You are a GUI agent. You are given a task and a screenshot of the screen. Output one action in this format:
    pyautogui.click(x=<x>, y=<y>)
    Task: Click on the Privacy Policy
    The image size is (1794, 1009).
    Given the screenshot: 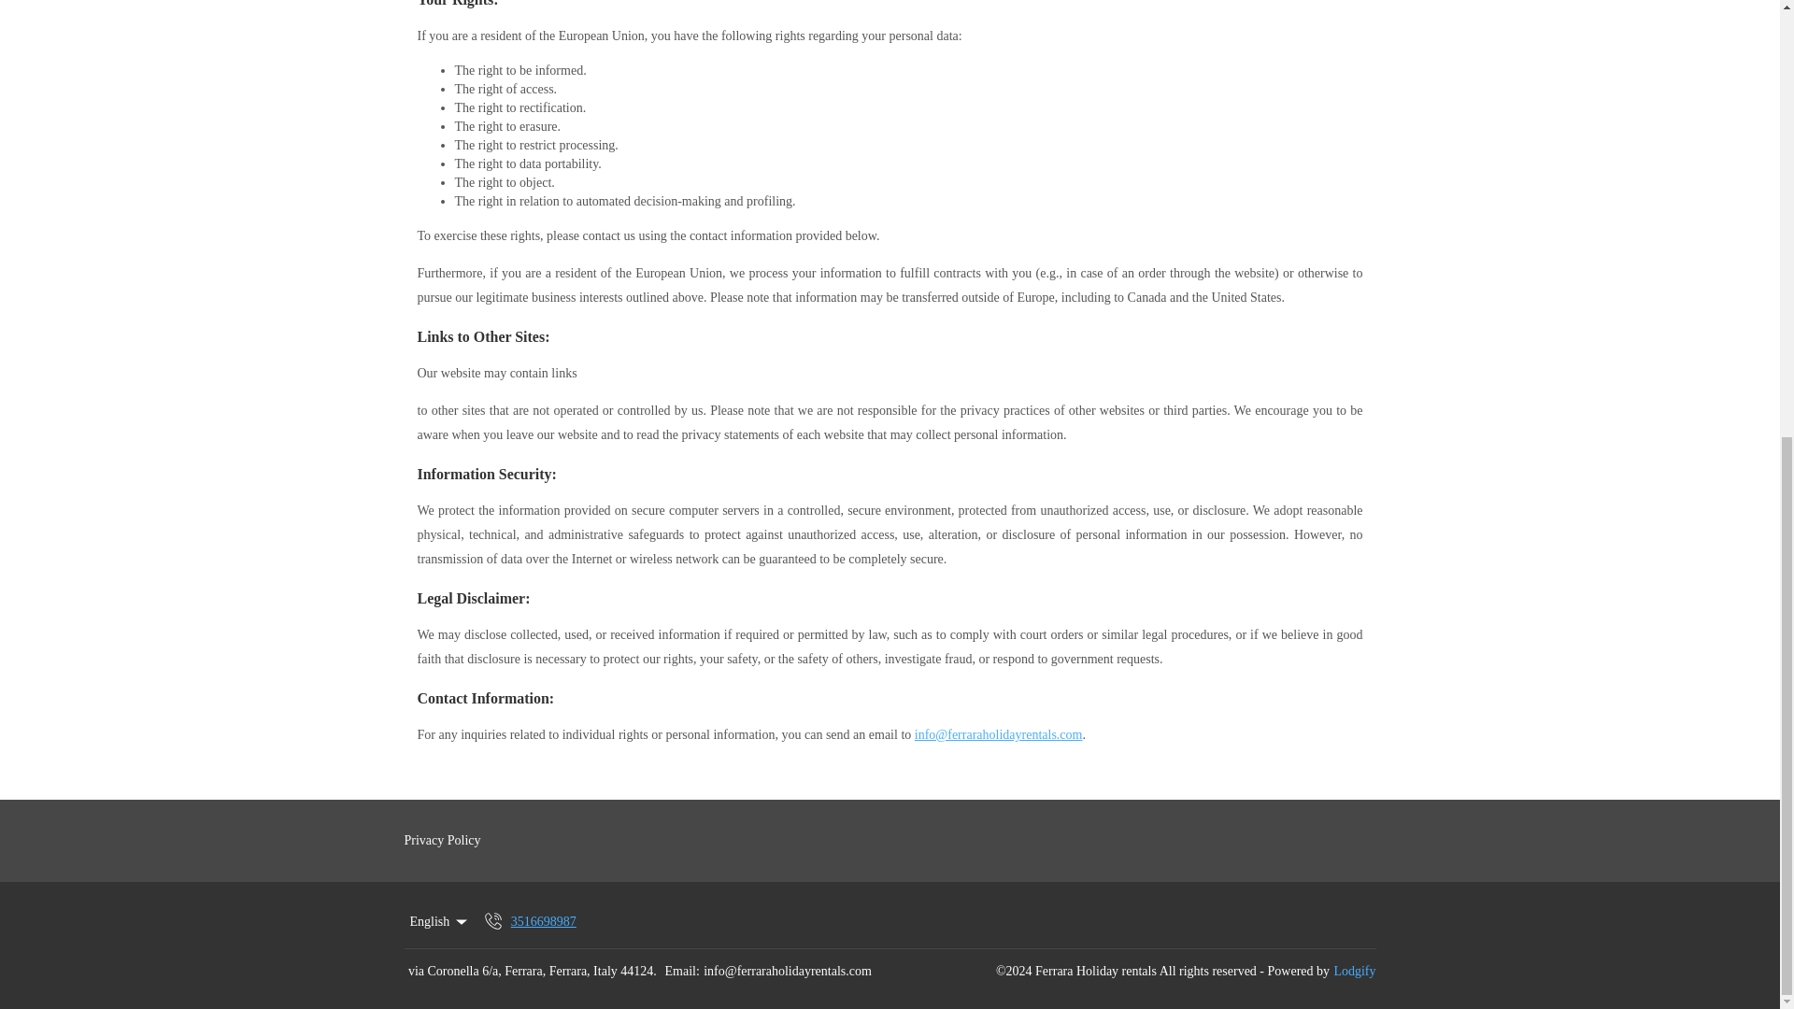 What is the action you would take?
    pyautogui.click(x=458, y=840)
    